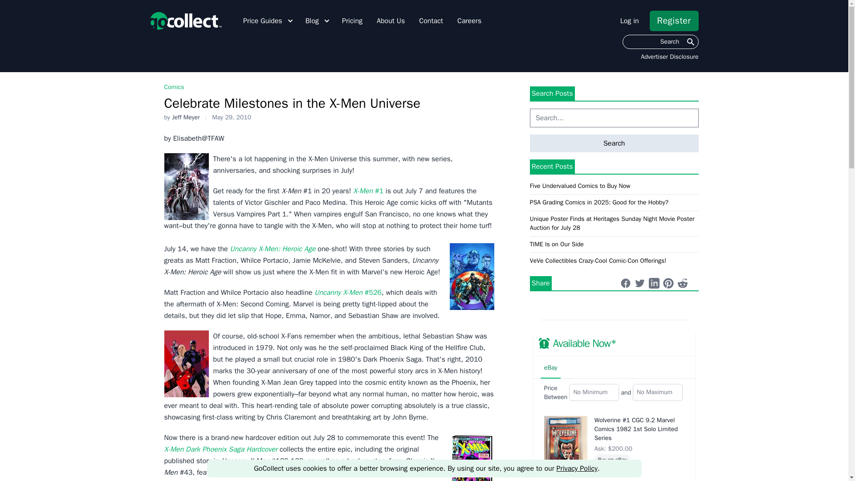 This screenshot has width=855, height=481. What do you see at coordinates (185, 20) in the screenshot?
I see `GoCollect` at bounding box center [185, 20].